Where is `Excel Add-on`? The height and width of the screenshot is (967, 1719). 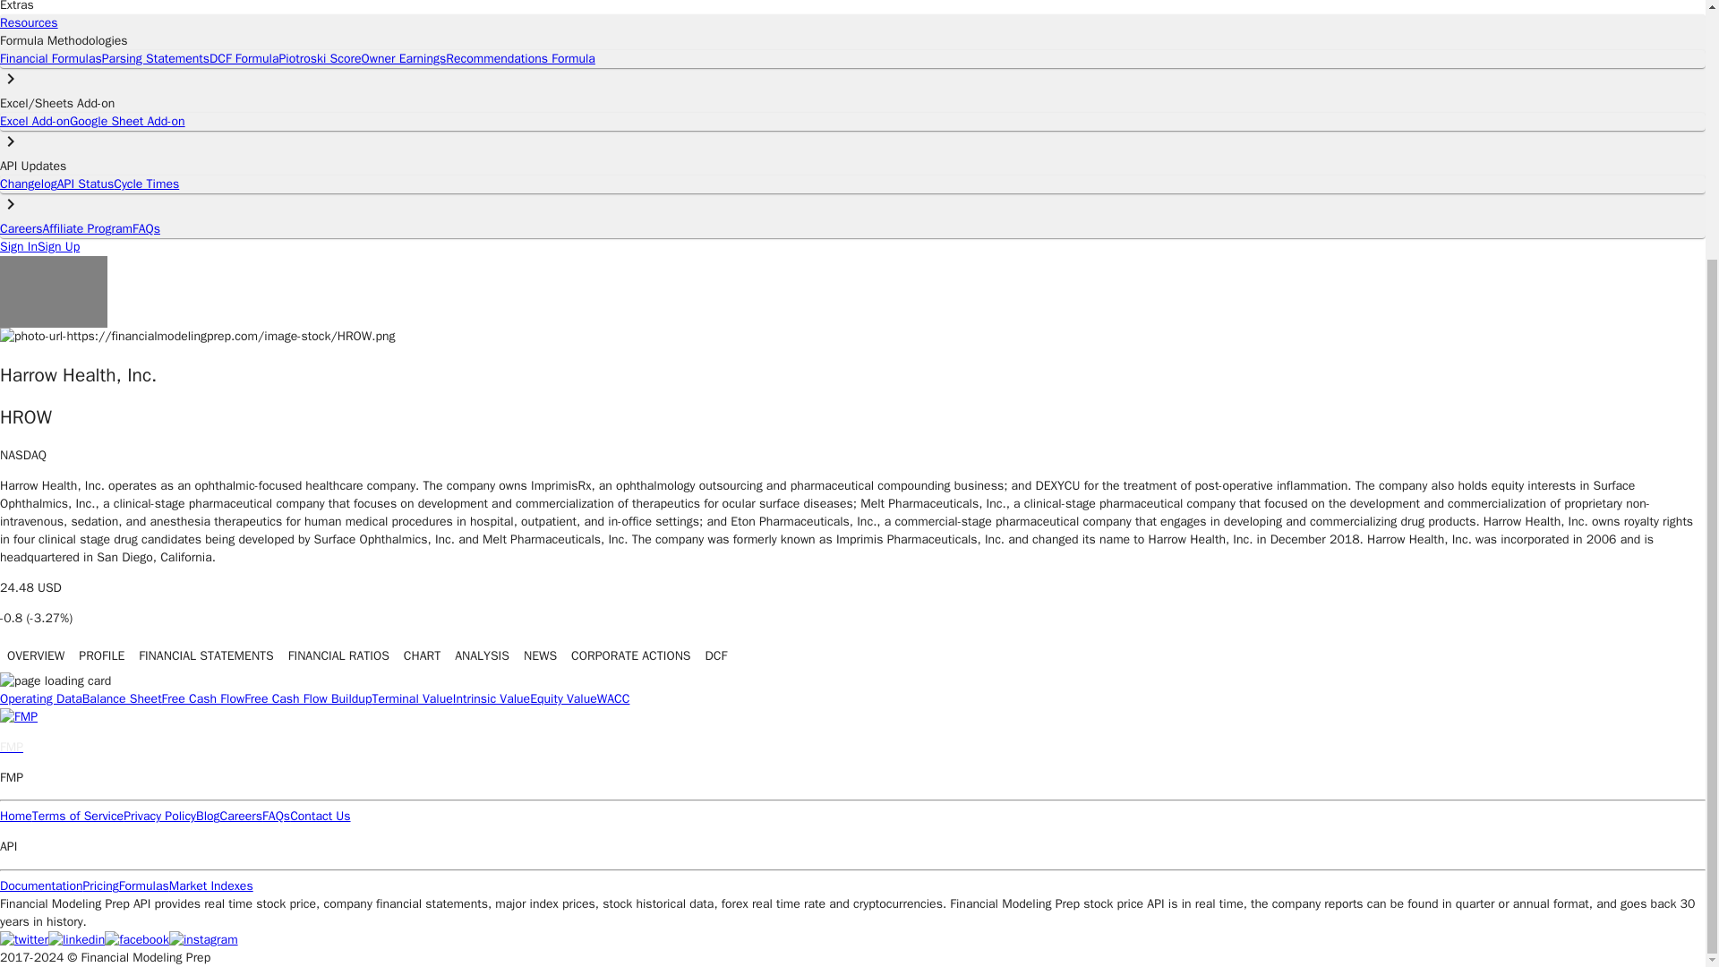 Excel Add-on is located at coordinates (35, 121).